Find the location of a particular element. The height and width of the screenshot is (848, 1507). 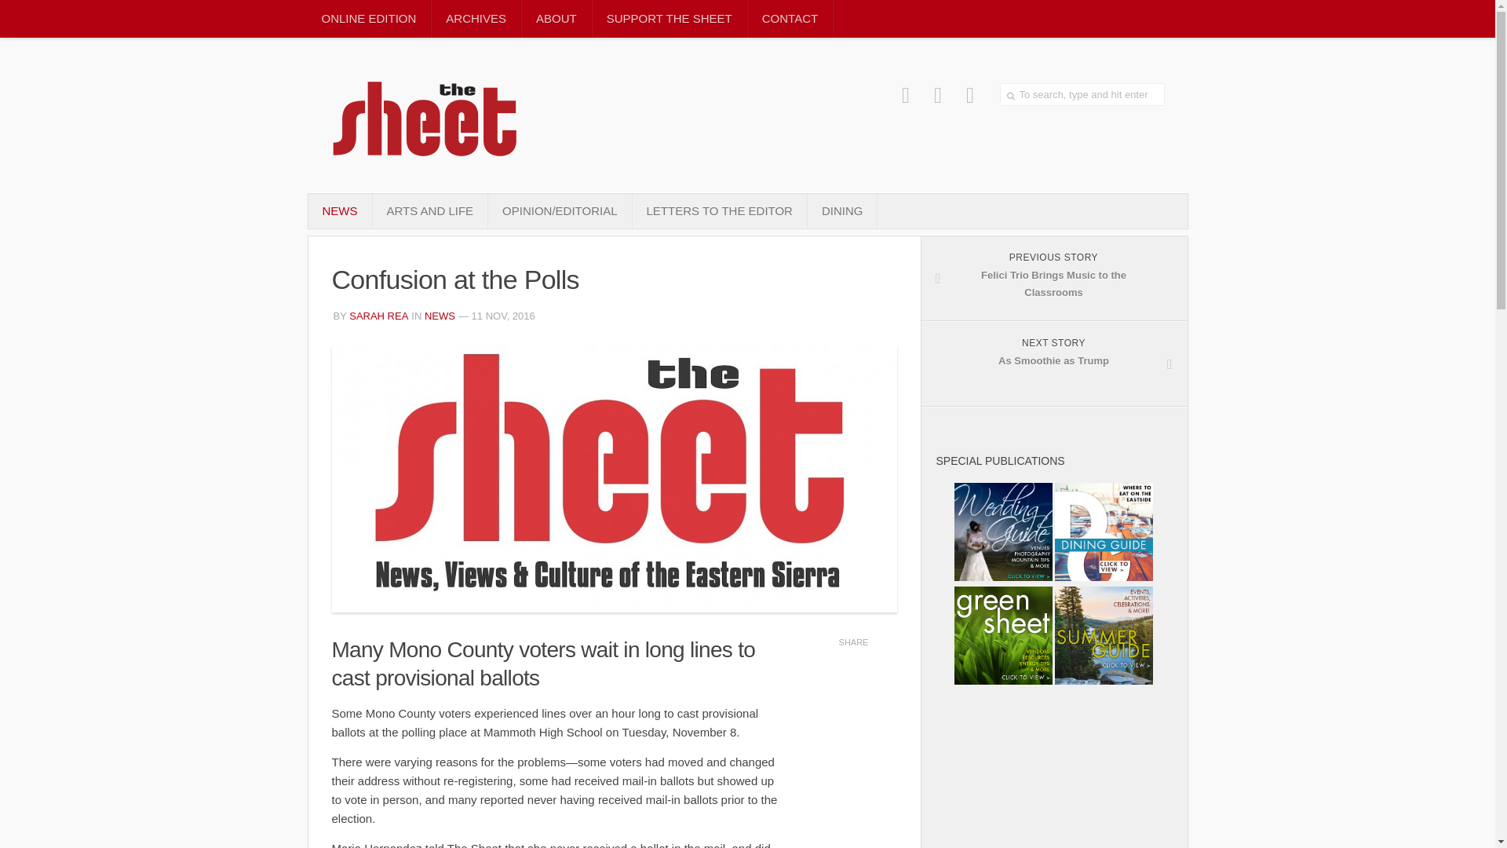

To search, type and hit enter is located at coordinates (1082, 94).